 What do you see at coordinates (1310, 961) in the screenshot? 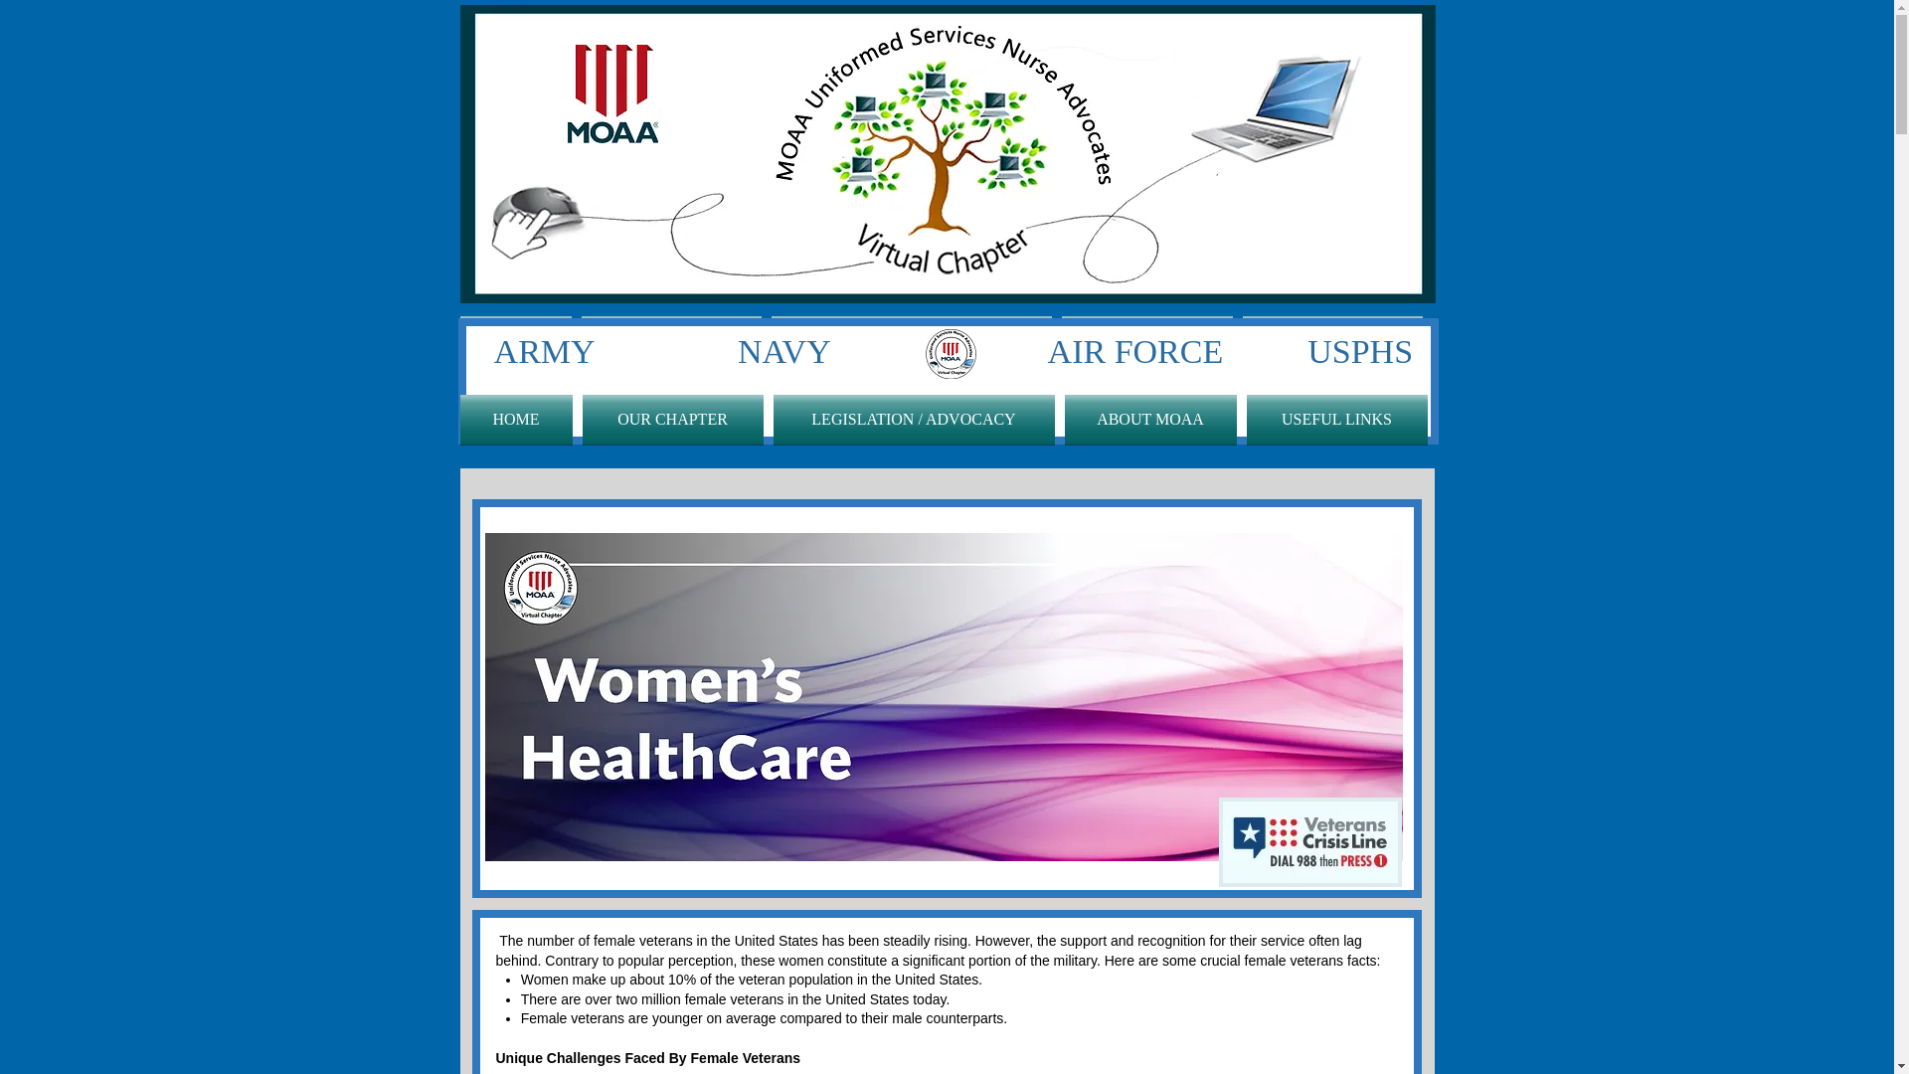
I see `female veterans facts` at bounding box center [1310, 961].